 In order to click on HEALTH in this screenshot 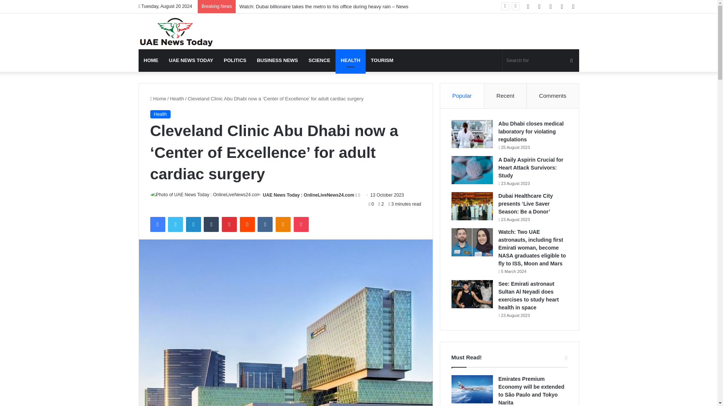, I will do `click(350, 60)`.